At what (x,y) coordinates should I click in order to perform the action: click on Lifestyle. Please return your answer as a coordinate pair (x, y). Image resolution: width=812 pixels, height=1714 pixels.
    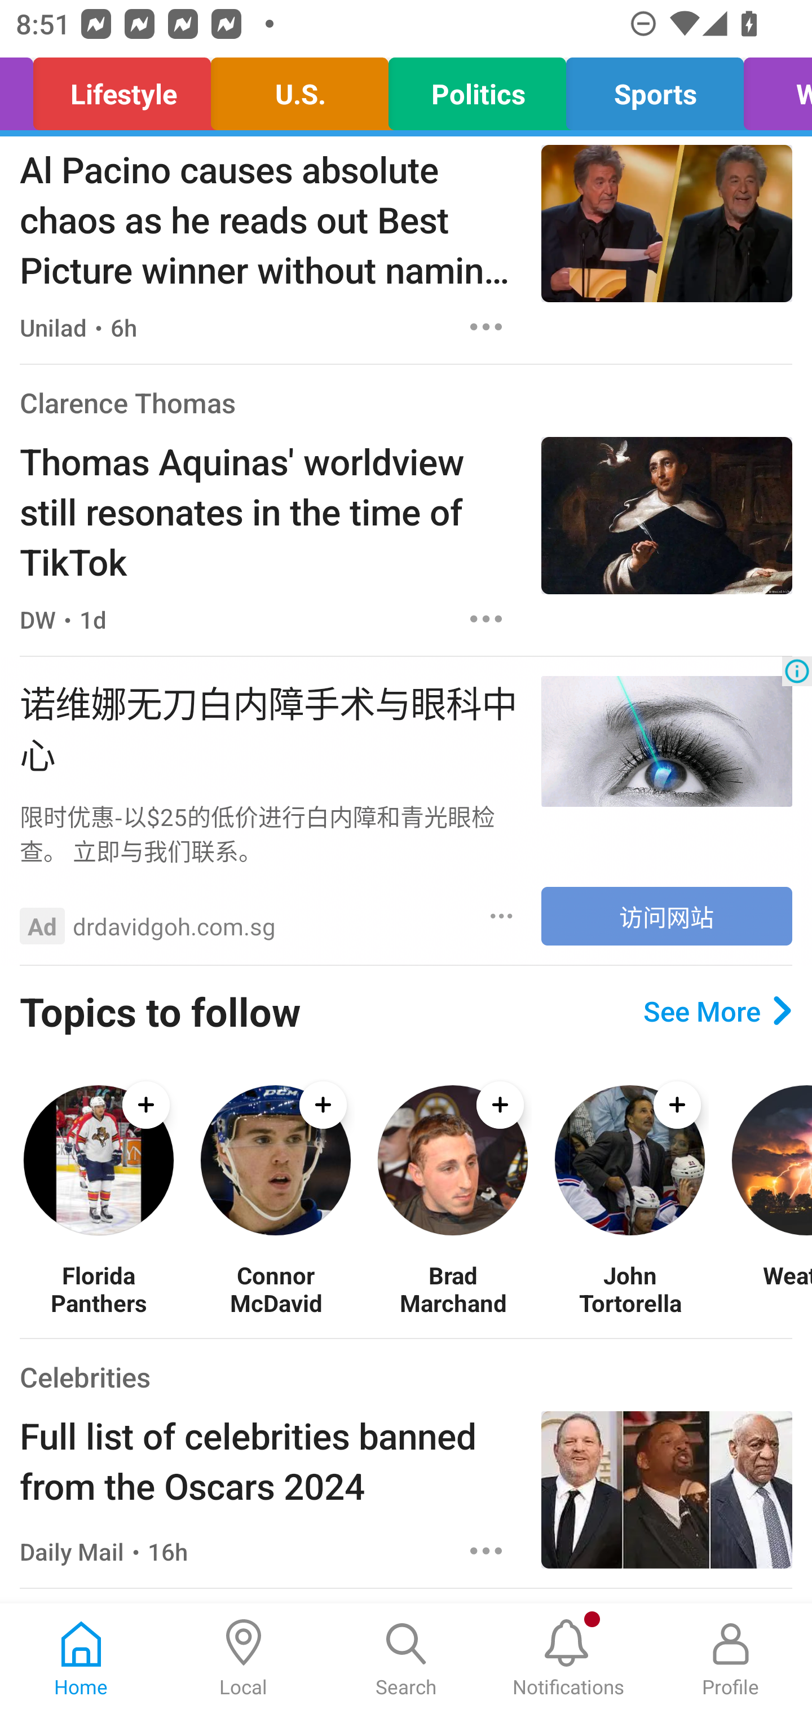
    Looking at the image, I should click on (122, 89).